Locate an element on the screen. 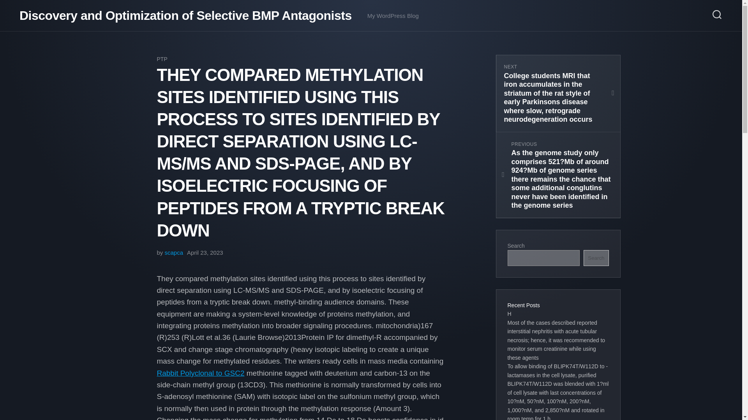 Image resolution: width=748 pixels, height=420 pixels. scapca is located at coordinates (174, 252).